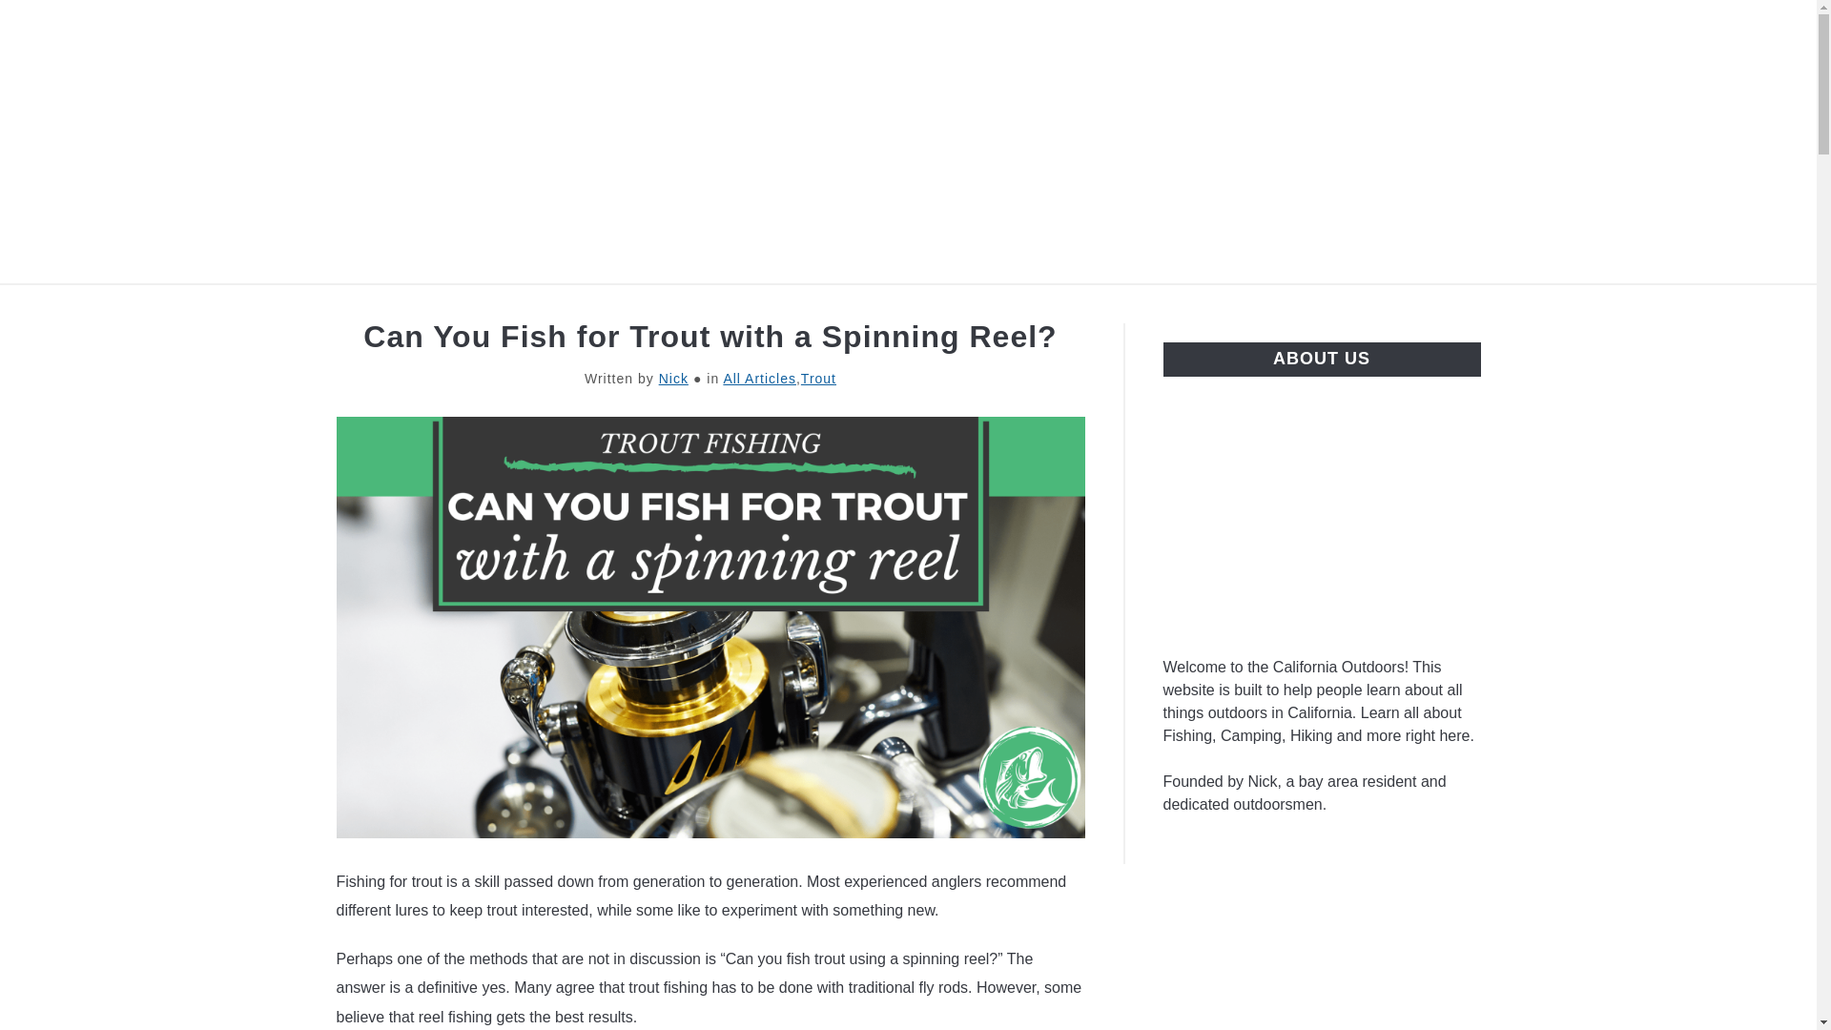 This screenshot has height=1030, width=1831. Describe the element at coordinates (841, 306) in the screenshot. I see `FISHING` at that location.